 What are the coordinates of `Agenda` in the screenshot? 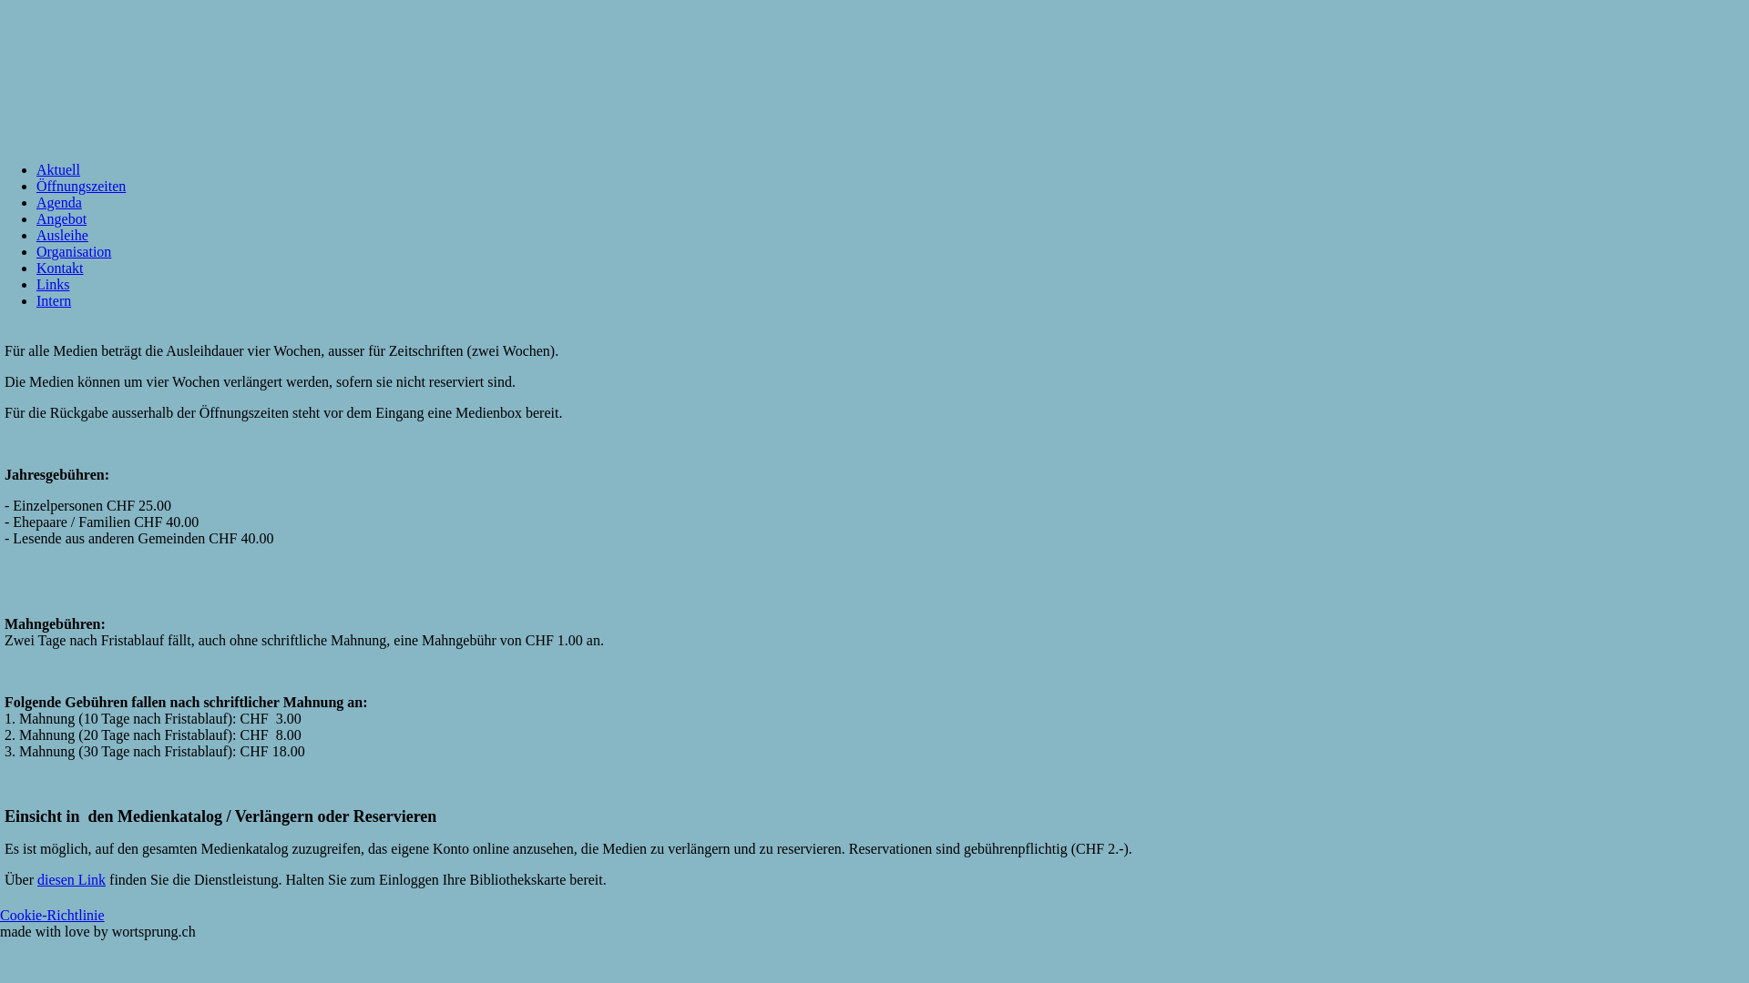 It's located at (59, 202).